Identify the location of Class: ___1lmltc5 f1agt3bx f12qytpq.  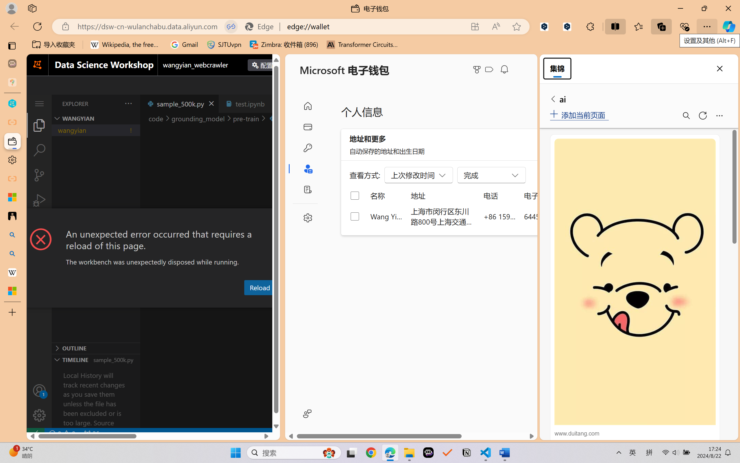
(489, 69).